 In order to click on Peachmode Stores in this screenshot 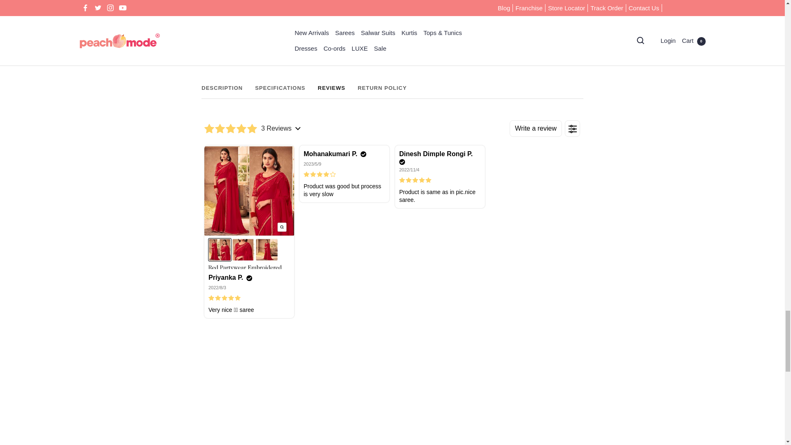, I will do `click(392, 91)`.